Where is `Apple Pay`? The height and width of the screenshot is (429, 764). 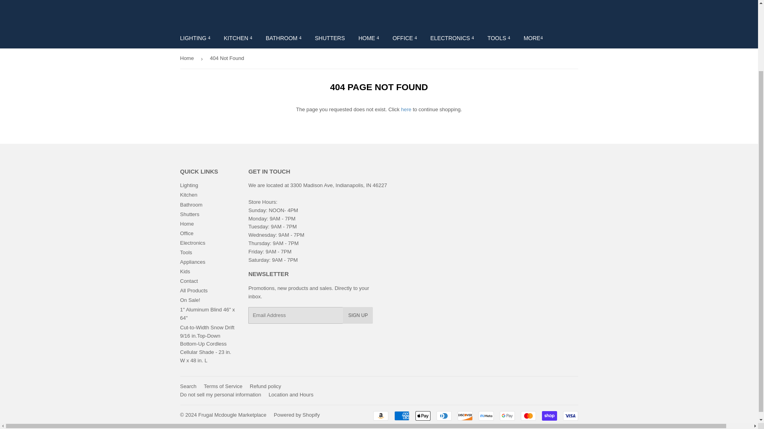
Apple Pay is located at coordinates (423, 415).